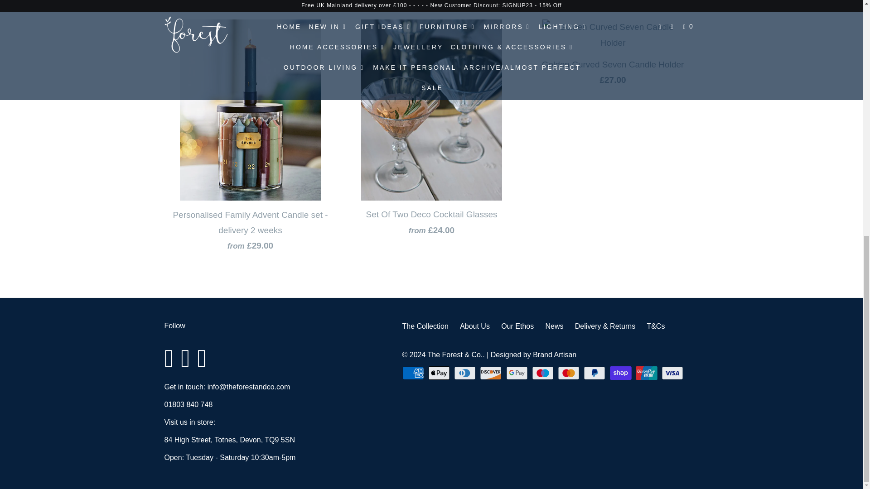  Describe the element at coordinates (466, 373) in the screenshot. I see `Diners Club` at that location.